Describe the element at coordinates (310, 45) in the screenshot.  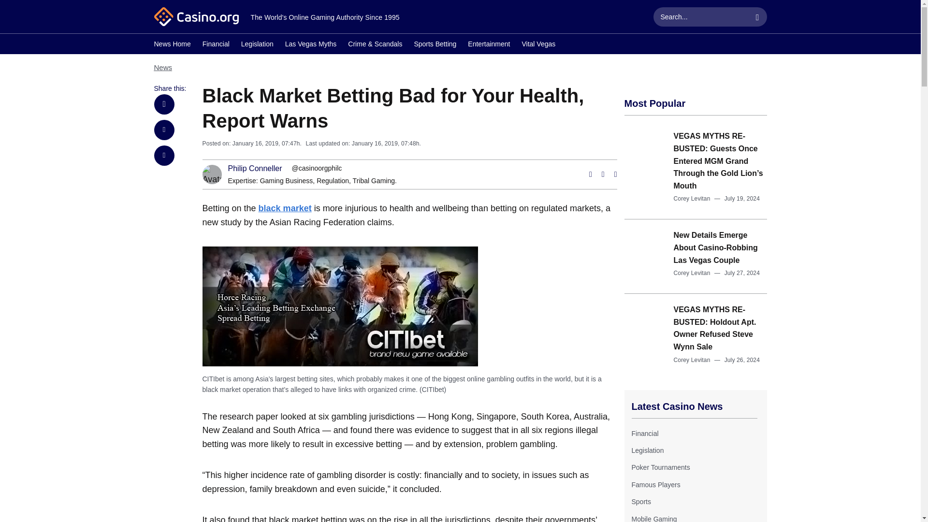
I see `Las Vegas Myths` at that location.